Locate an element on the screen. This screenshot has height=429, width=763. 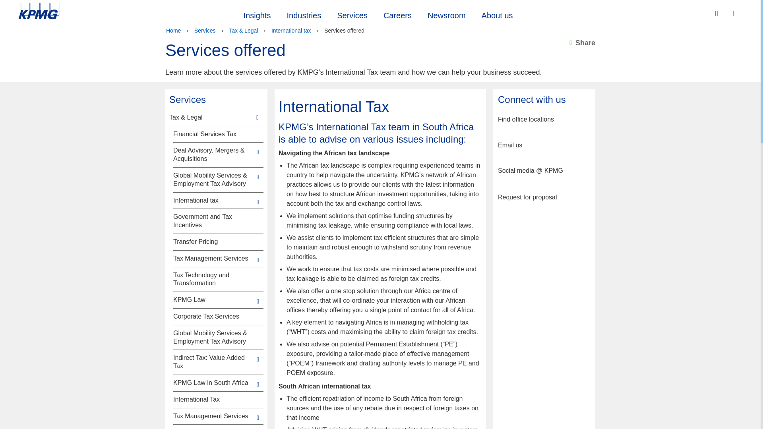
Financial Services Tax is located at coordinates (213, 134).